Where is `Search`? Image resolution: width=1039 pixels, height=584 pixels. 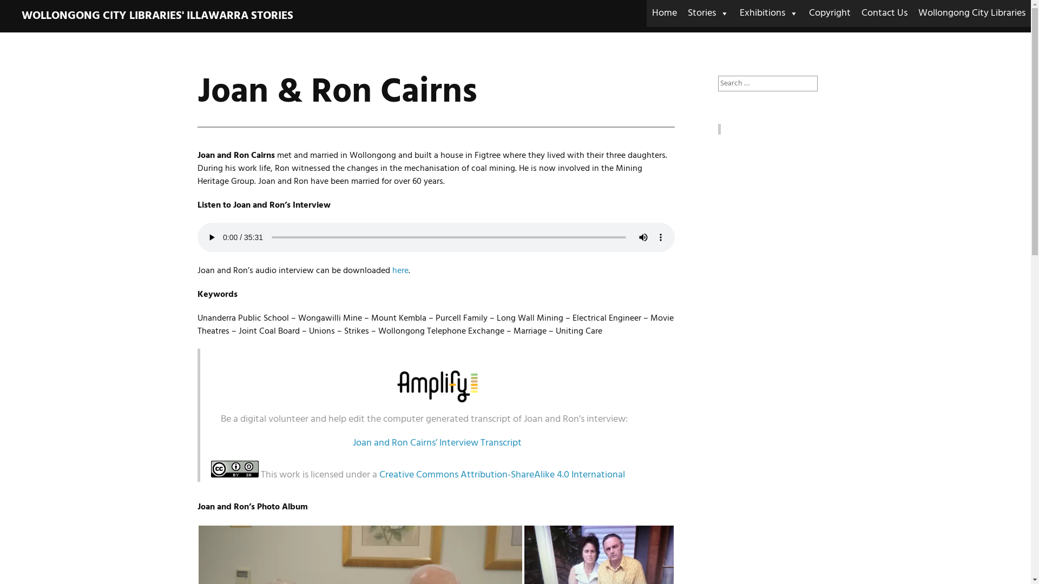
Search is located at coordinates (17, 10).